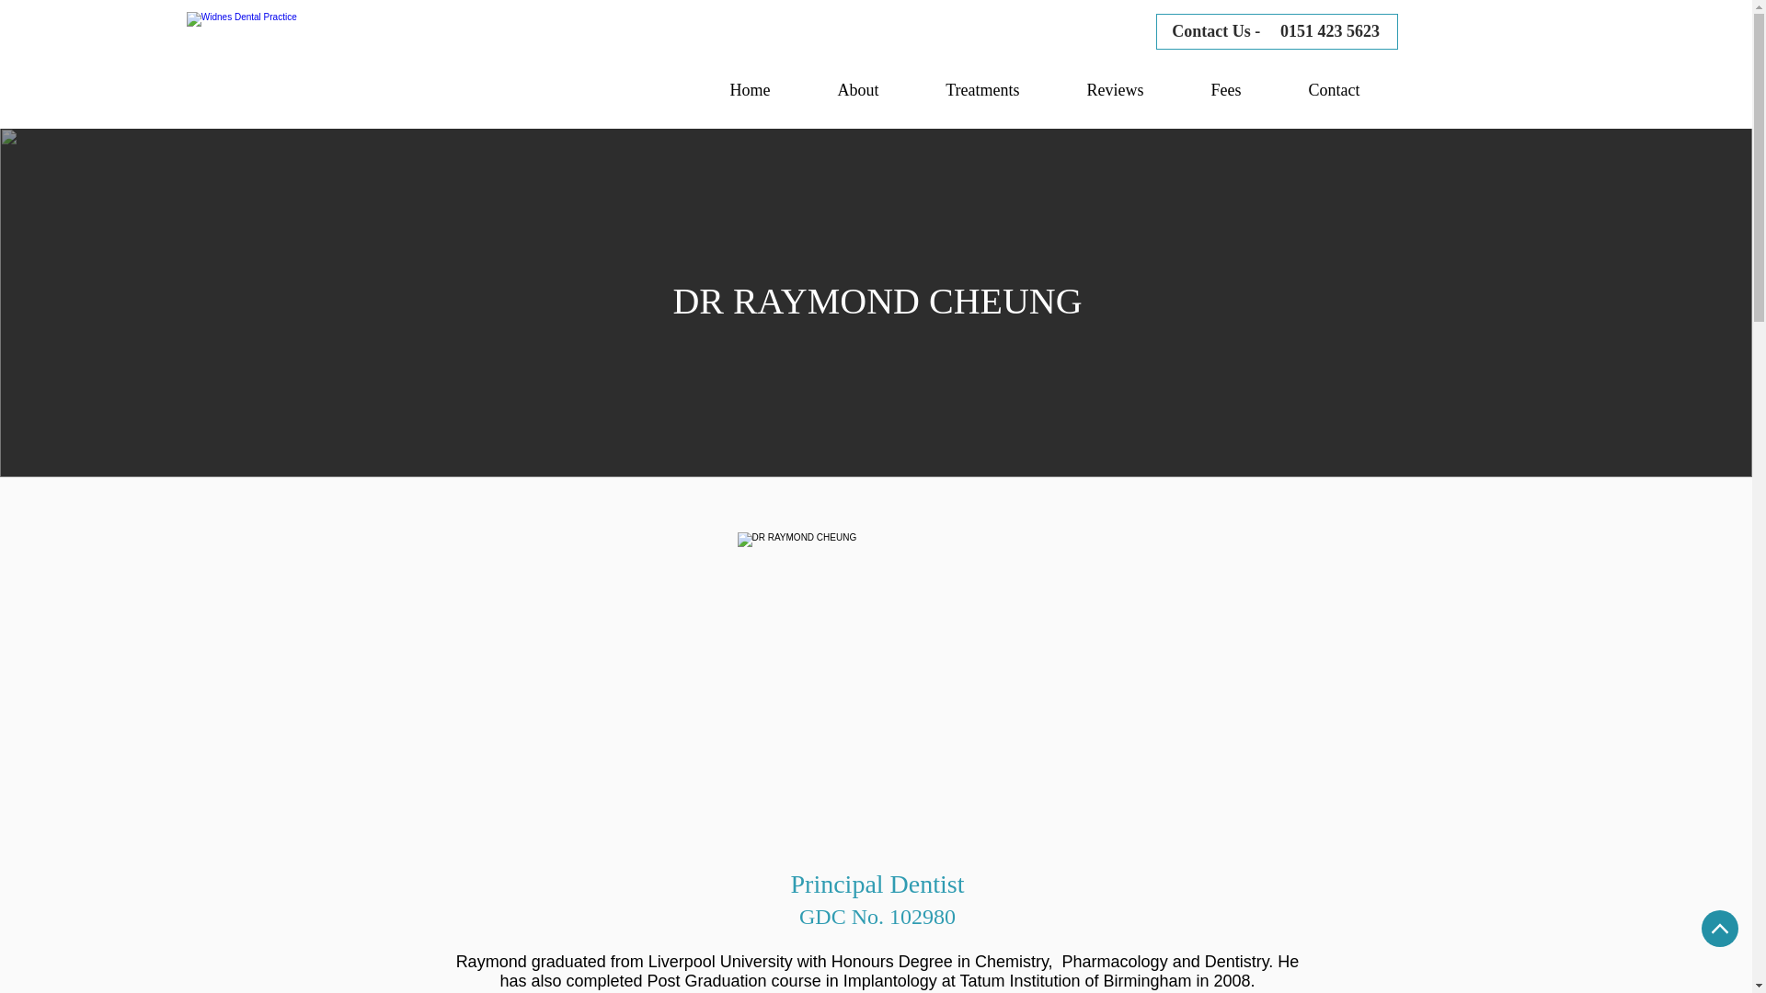 This screenshot has height=993, width=1766. Describe the element at coordinates (1720, 929) in the screenshot. I see `Back To Top` at that location.